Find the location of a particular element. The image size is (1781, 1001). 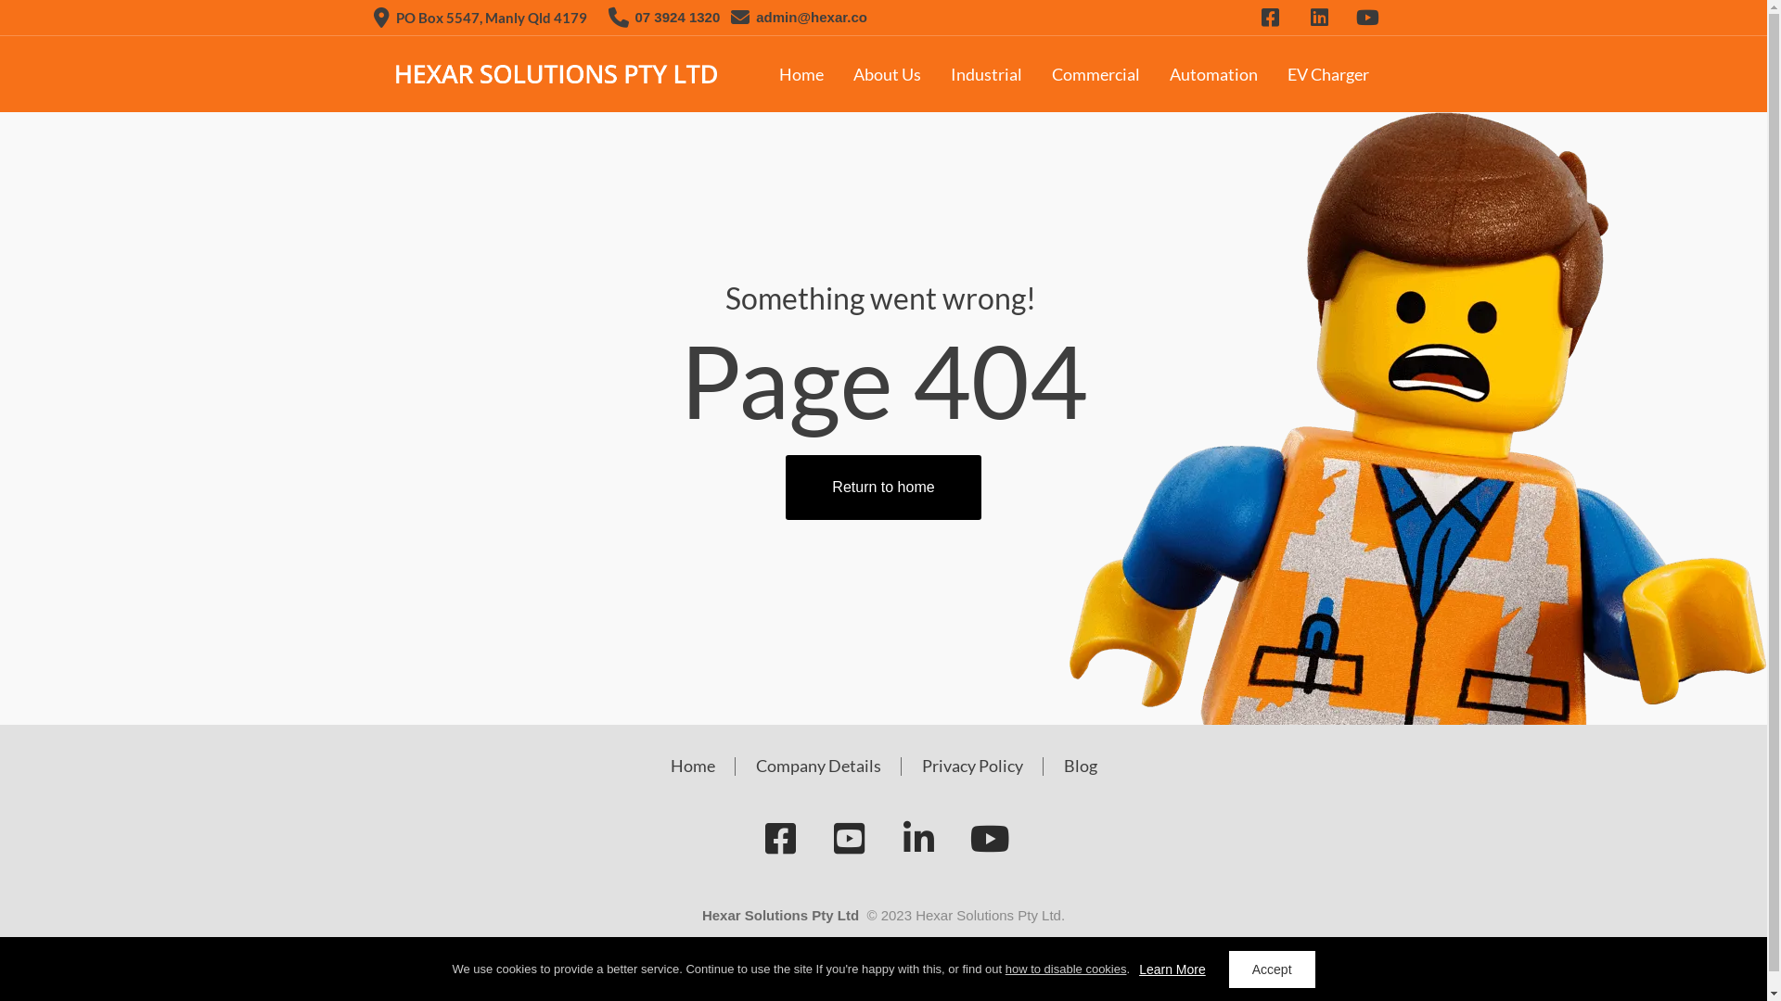

Learn More is located at coordinates (1172, 969).